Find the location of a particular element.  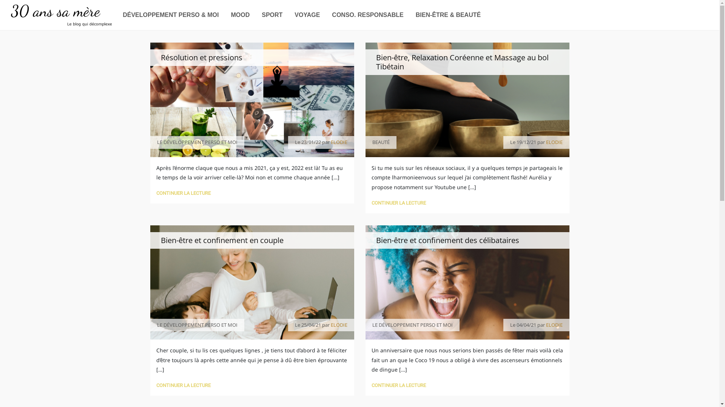

VOYAGE is located at coordinates (307, 15).